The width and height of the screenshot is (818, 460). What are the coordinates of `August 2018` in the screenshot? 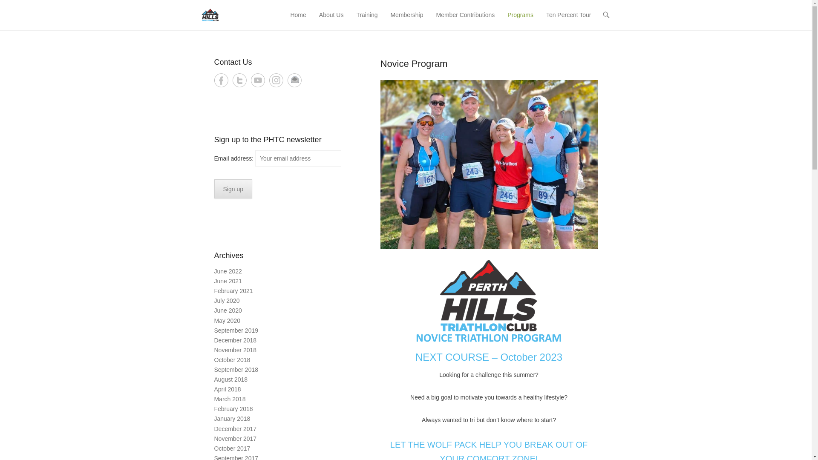 It's located at (231, 379).